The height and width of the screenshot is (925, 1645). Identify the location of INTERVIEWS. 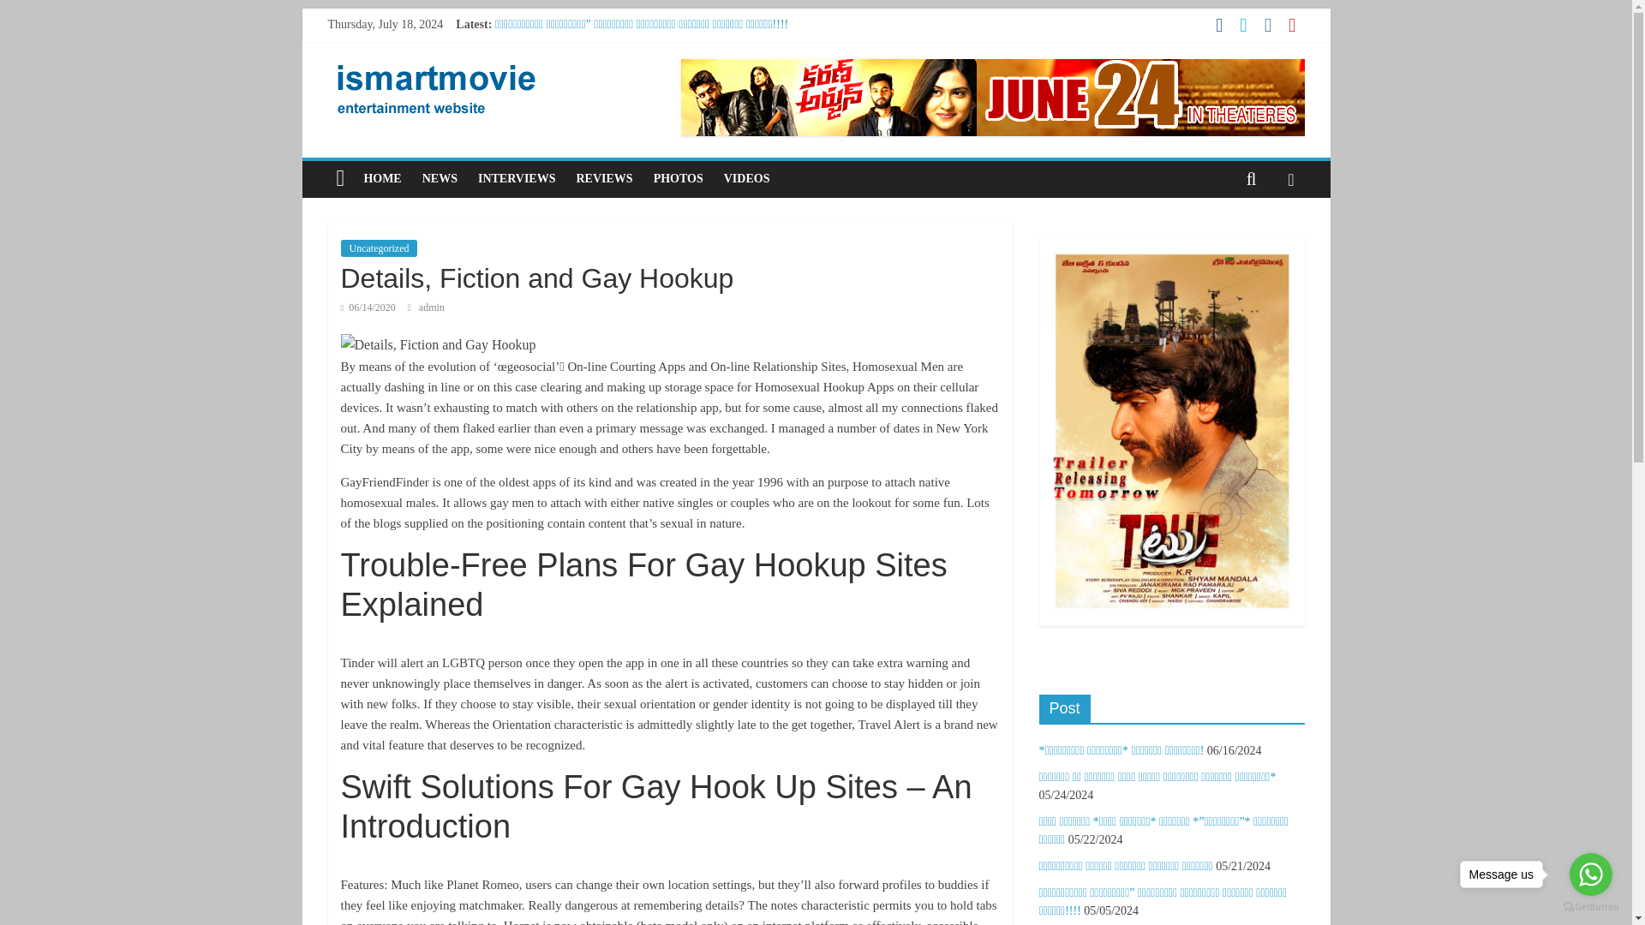
(516, 178).